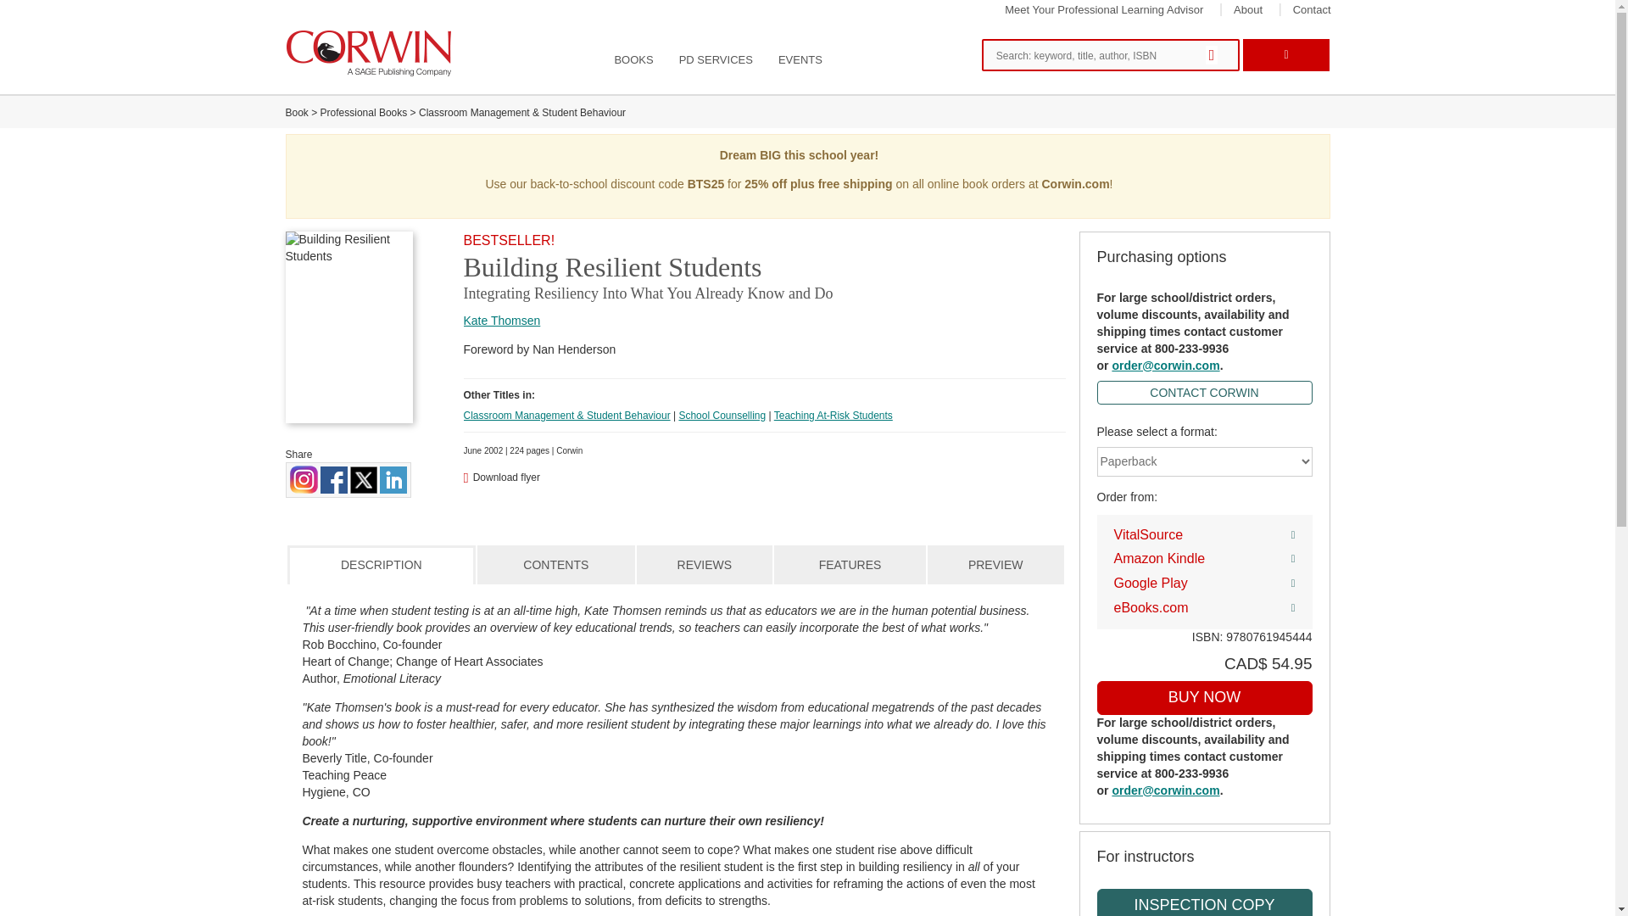 The image size is (1628, 916). Describe the element at coordinates (1204, 698) in the screenshot. I see `Buy now` at that location.